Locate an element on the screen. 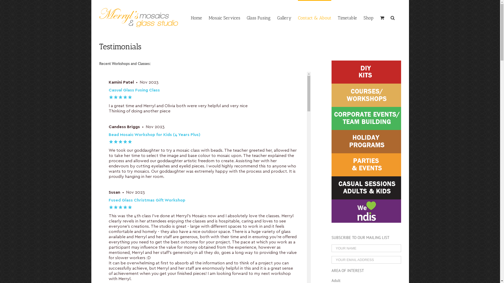 This screenshot has height=283, width=504. Mosaic Services is located at coordinates (224, 18).